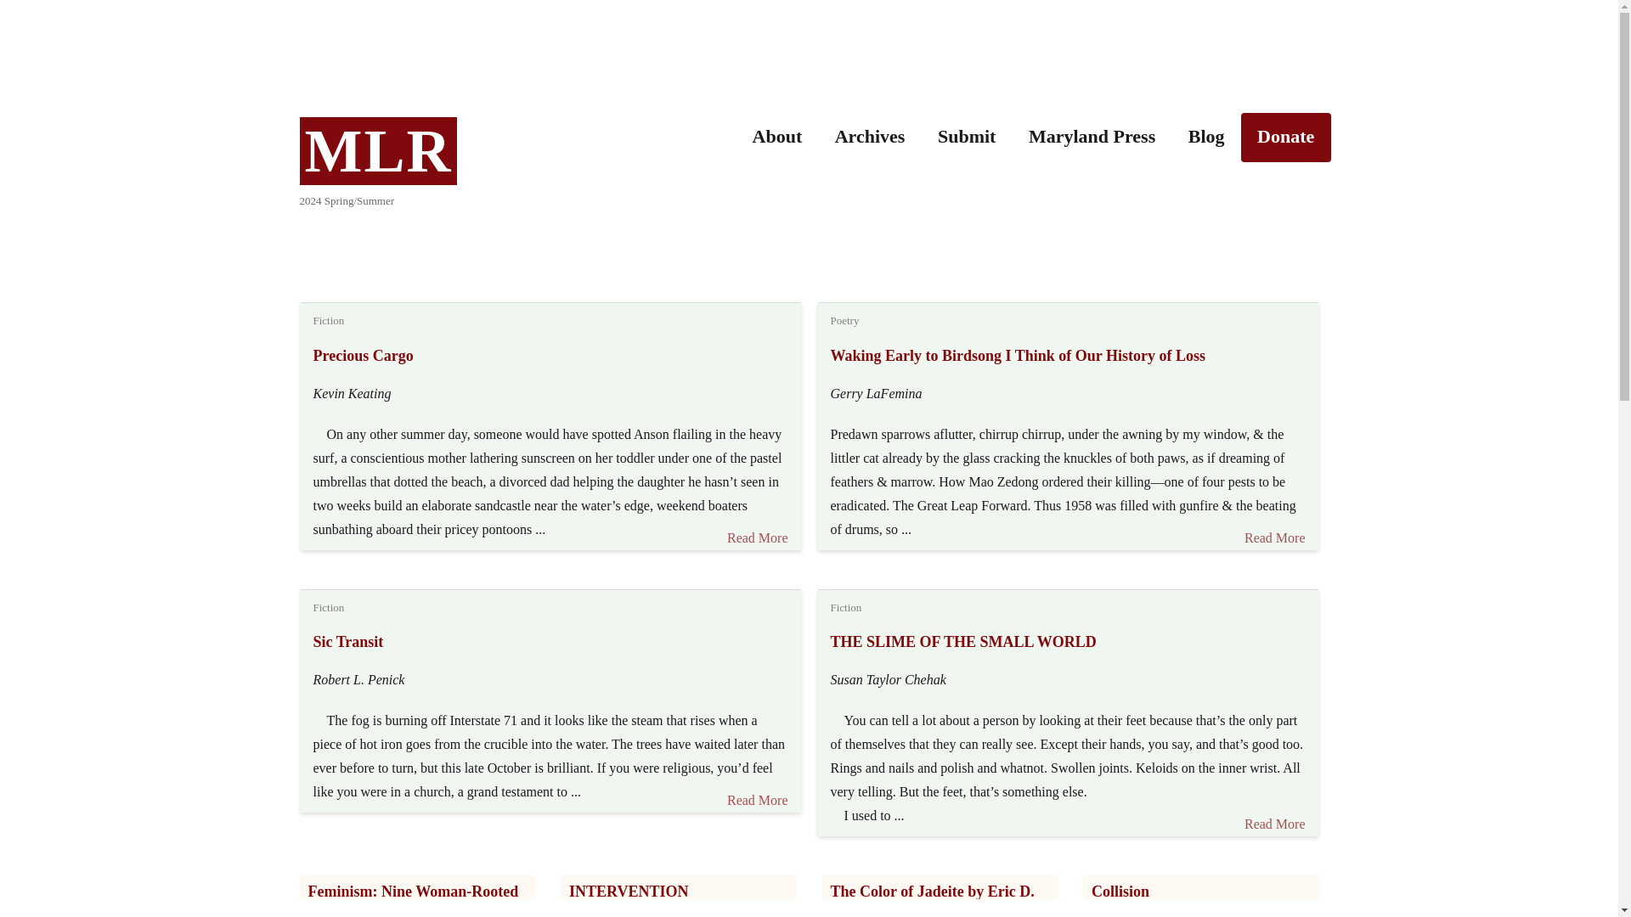  Describe the element at coordinates (348, 642) in the screenshot. I see `Sic Transit` at that location.